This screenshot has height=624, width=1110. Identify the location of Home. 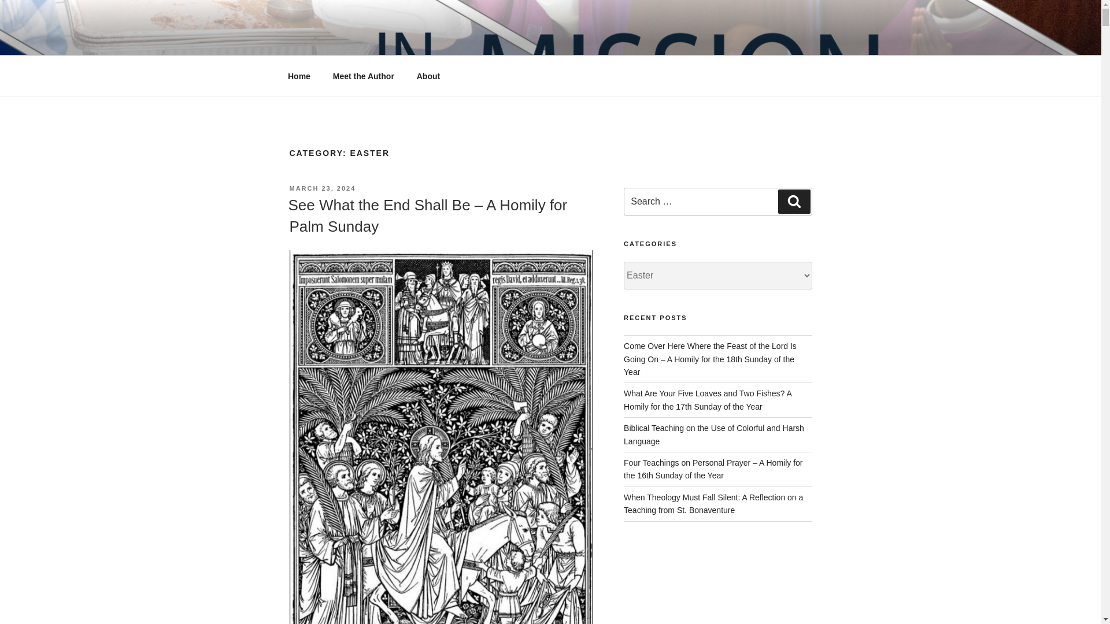
(299, 76).